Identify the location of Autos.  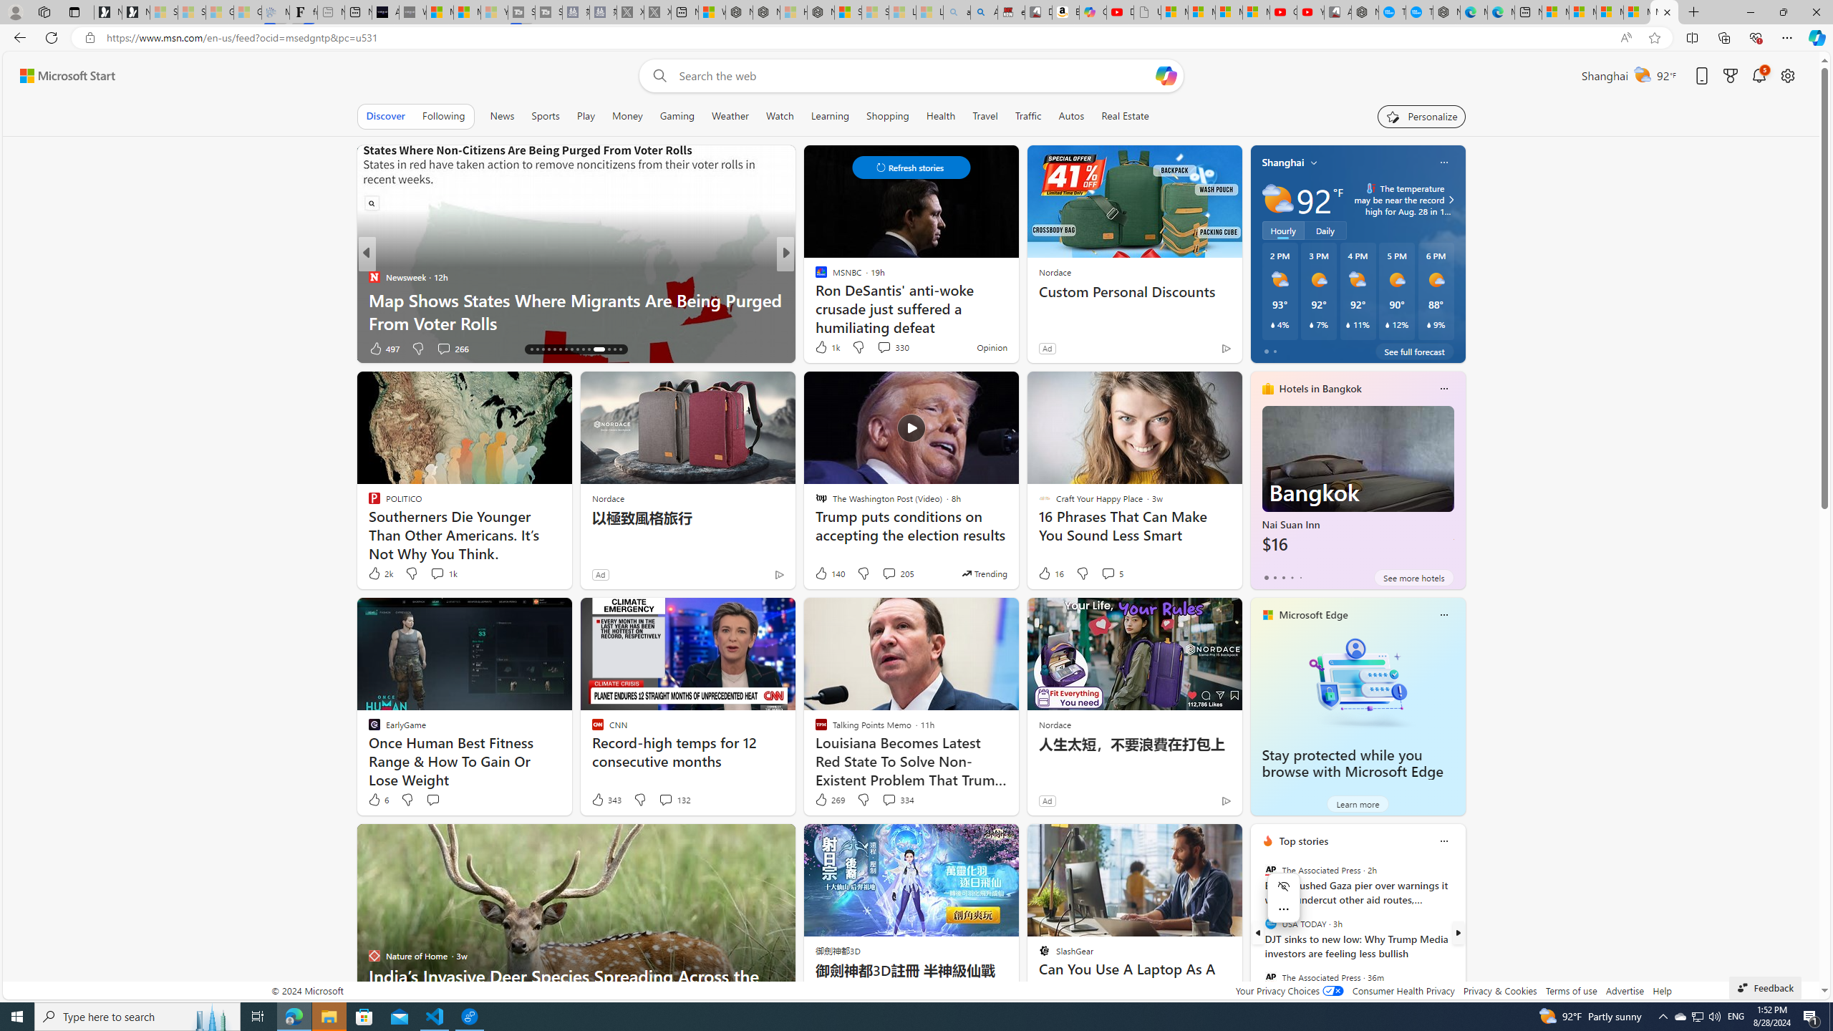
(1071, 116).